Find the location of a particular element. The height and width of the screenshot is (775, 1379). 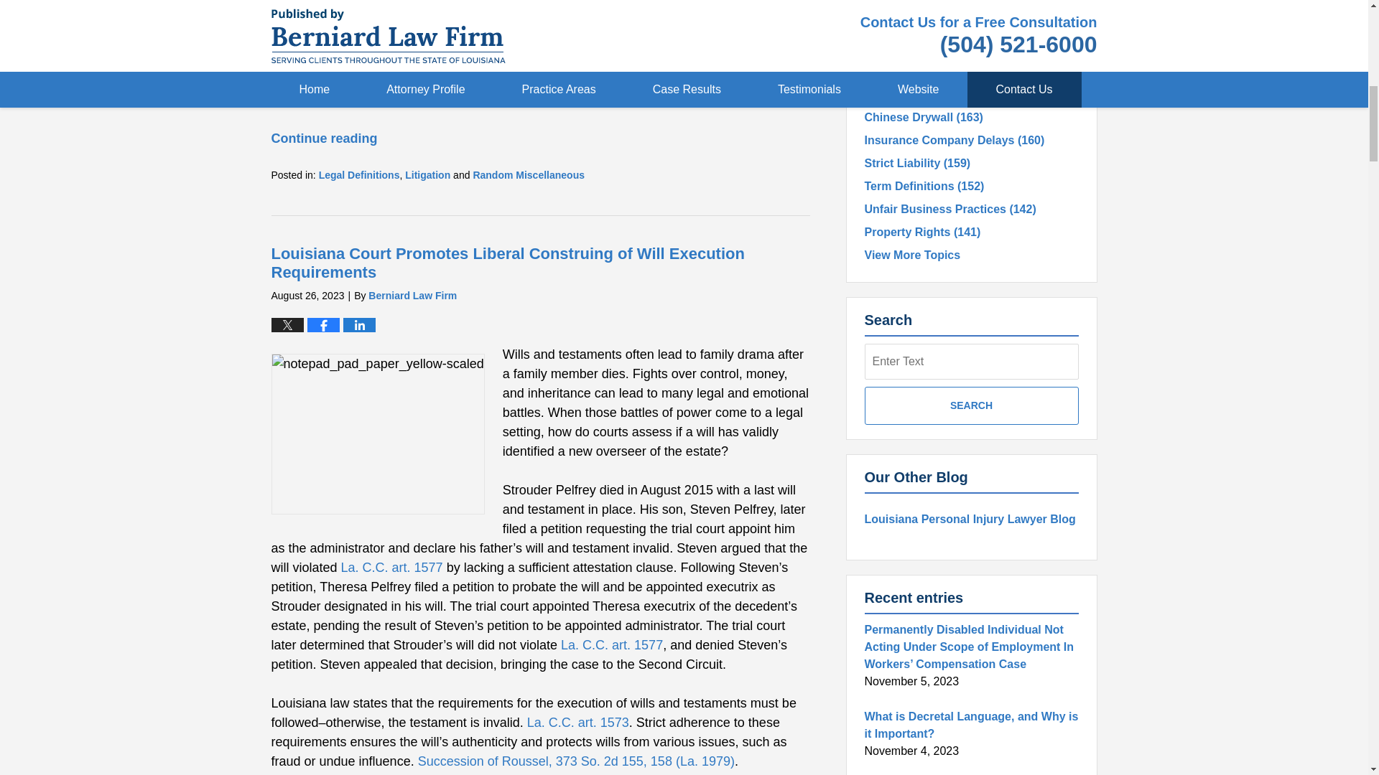

La. C.C. art. 1577 is located at coordinates (612, 644).